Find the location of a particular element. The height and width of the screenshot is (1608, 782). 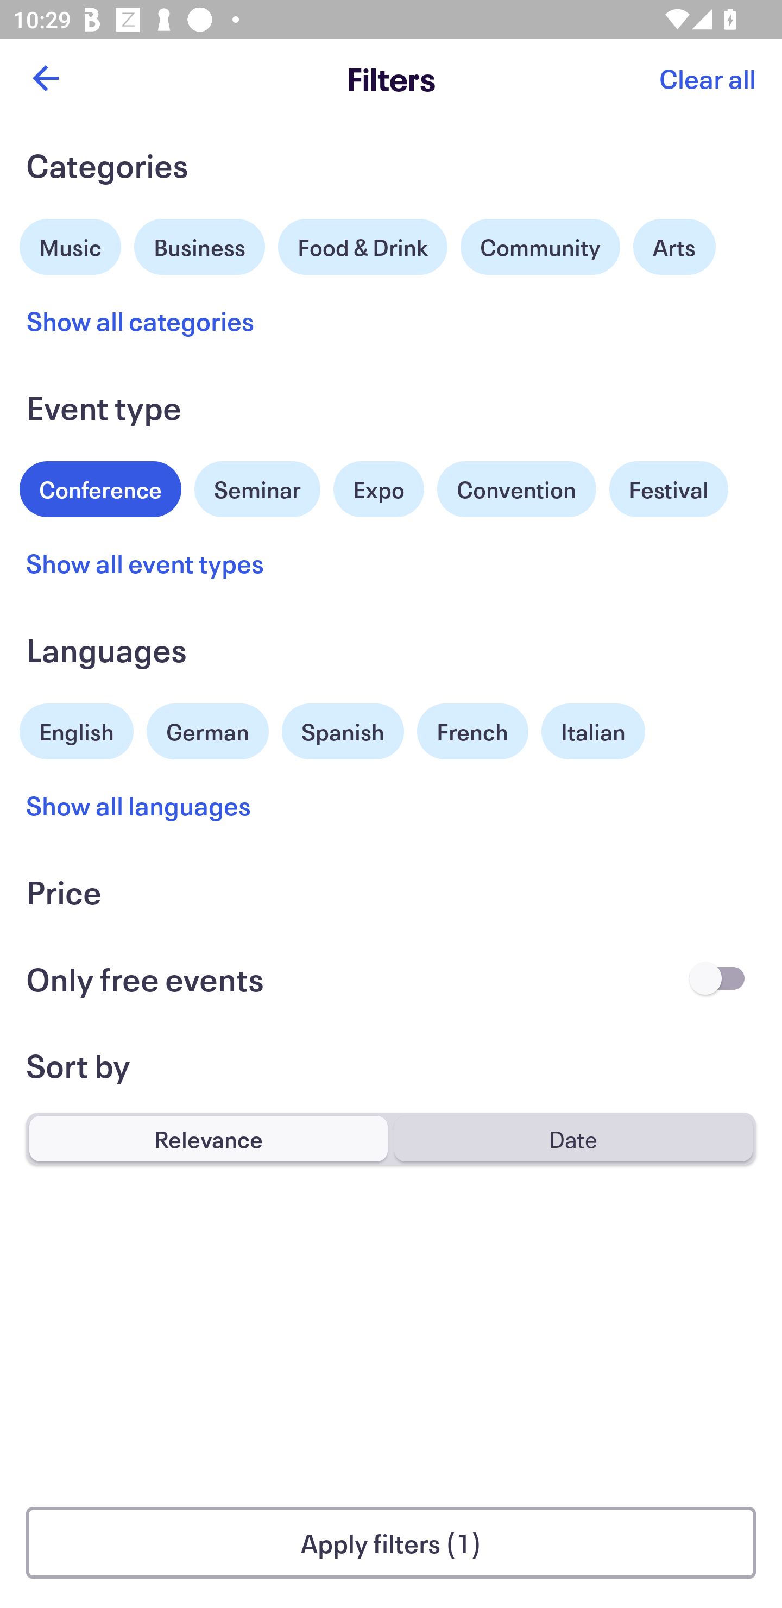

German is located at coordinates (207, 729).